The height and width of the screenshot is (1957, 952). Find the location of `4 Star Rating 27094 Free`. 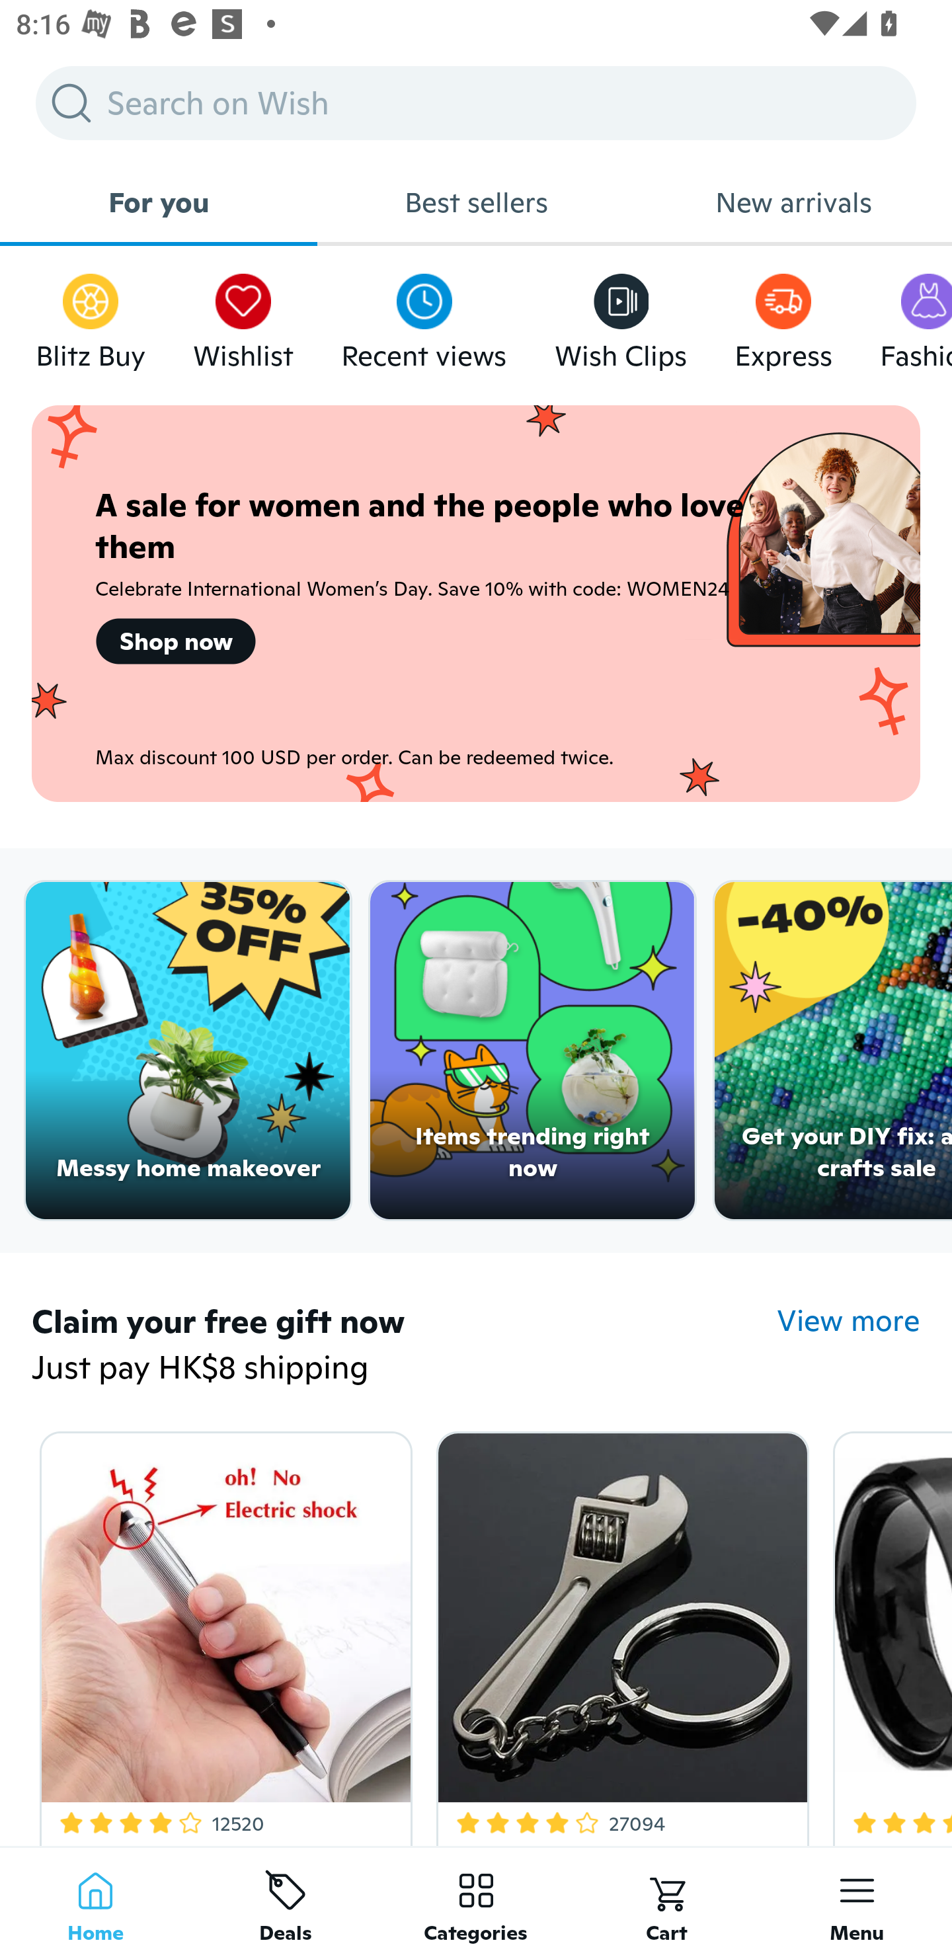

4 Star Rating 27094 Free is located at coordinates (619, 1634).